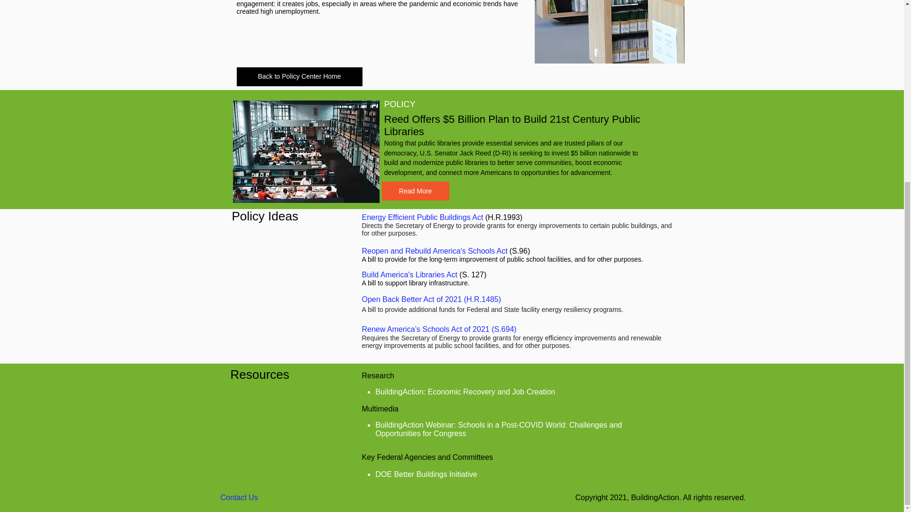 This screenshot has width=911, height=512. What do you see at coordinates (413, 300) in the screenshot?
I see `Open Back Better Act of 2021 ` at bounding box center [413, 300].